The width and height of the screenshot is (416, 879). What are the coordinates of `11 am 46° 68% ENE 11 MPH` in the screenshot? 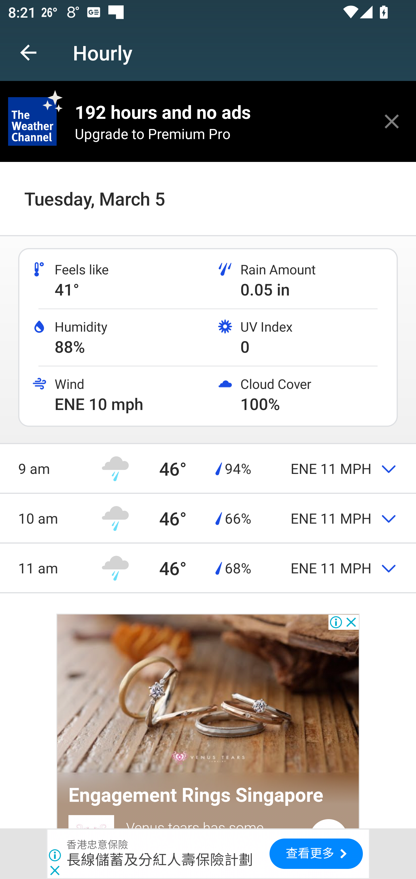 It's located at (208, 568).